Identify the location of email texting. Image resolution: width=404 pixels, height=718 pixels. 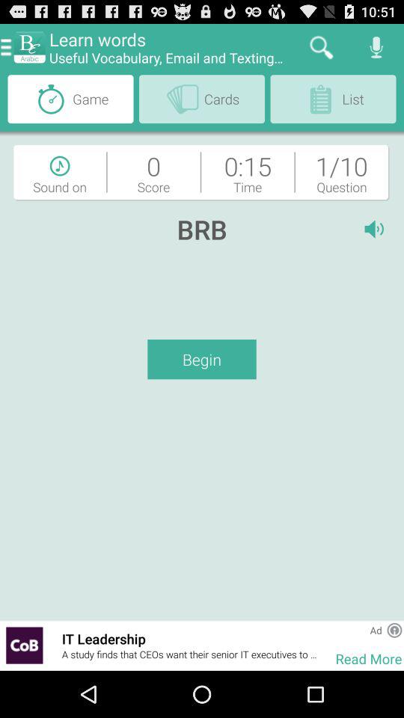
(24, 645).